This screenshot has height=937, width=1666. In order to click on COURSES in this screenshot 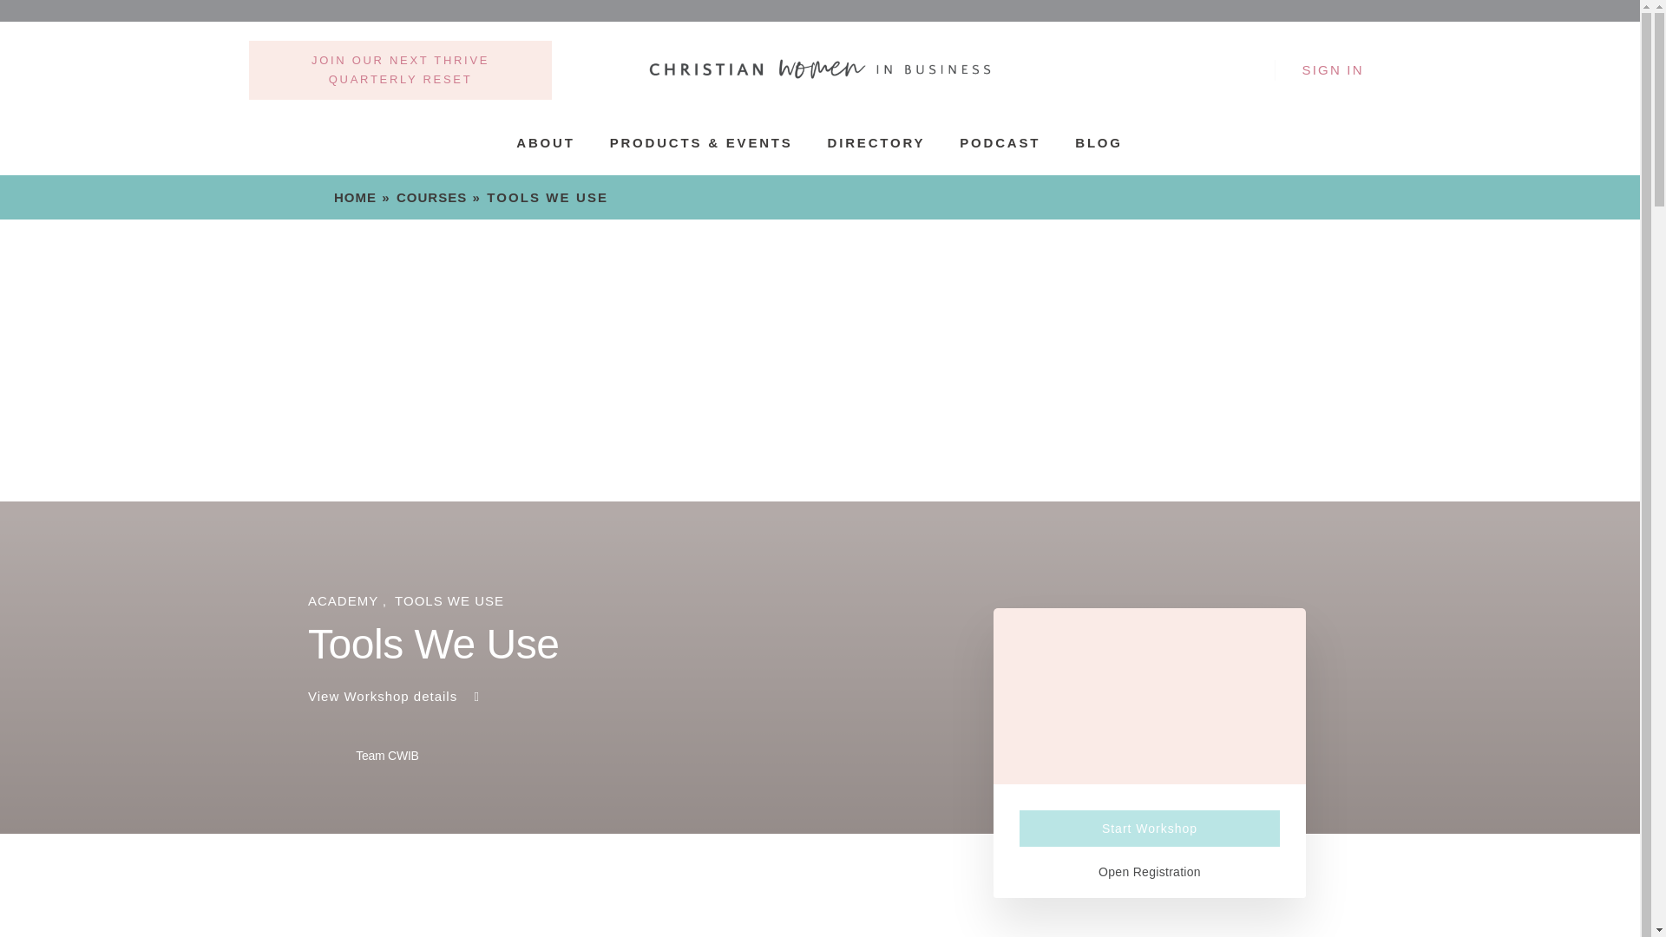, I will do `click(430, 198)`.